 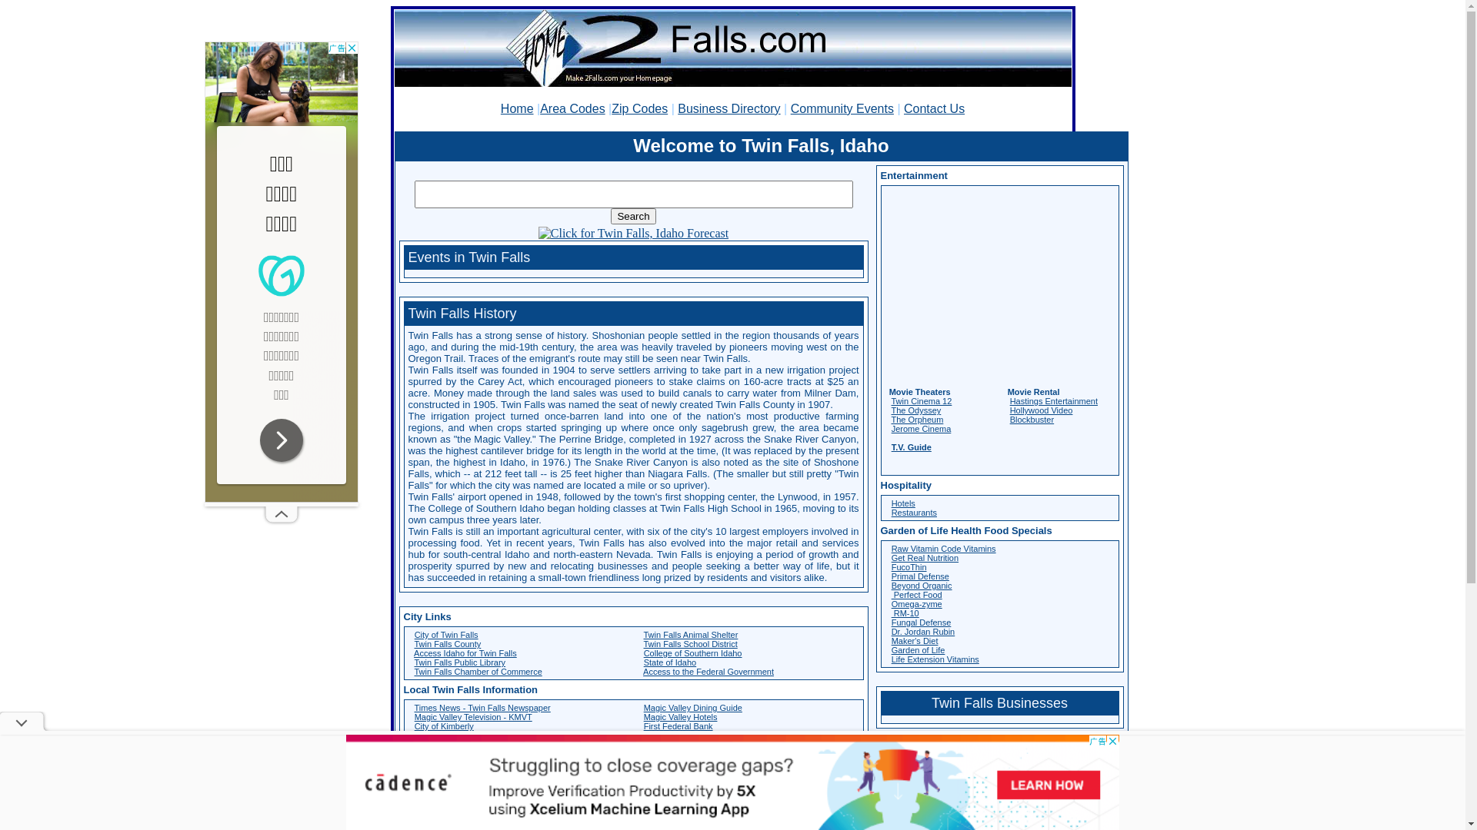 What do you see at coordinates (922, 401) in the screenshot?
I see `Twin Cinema 12` at bounding box center [922, 401].